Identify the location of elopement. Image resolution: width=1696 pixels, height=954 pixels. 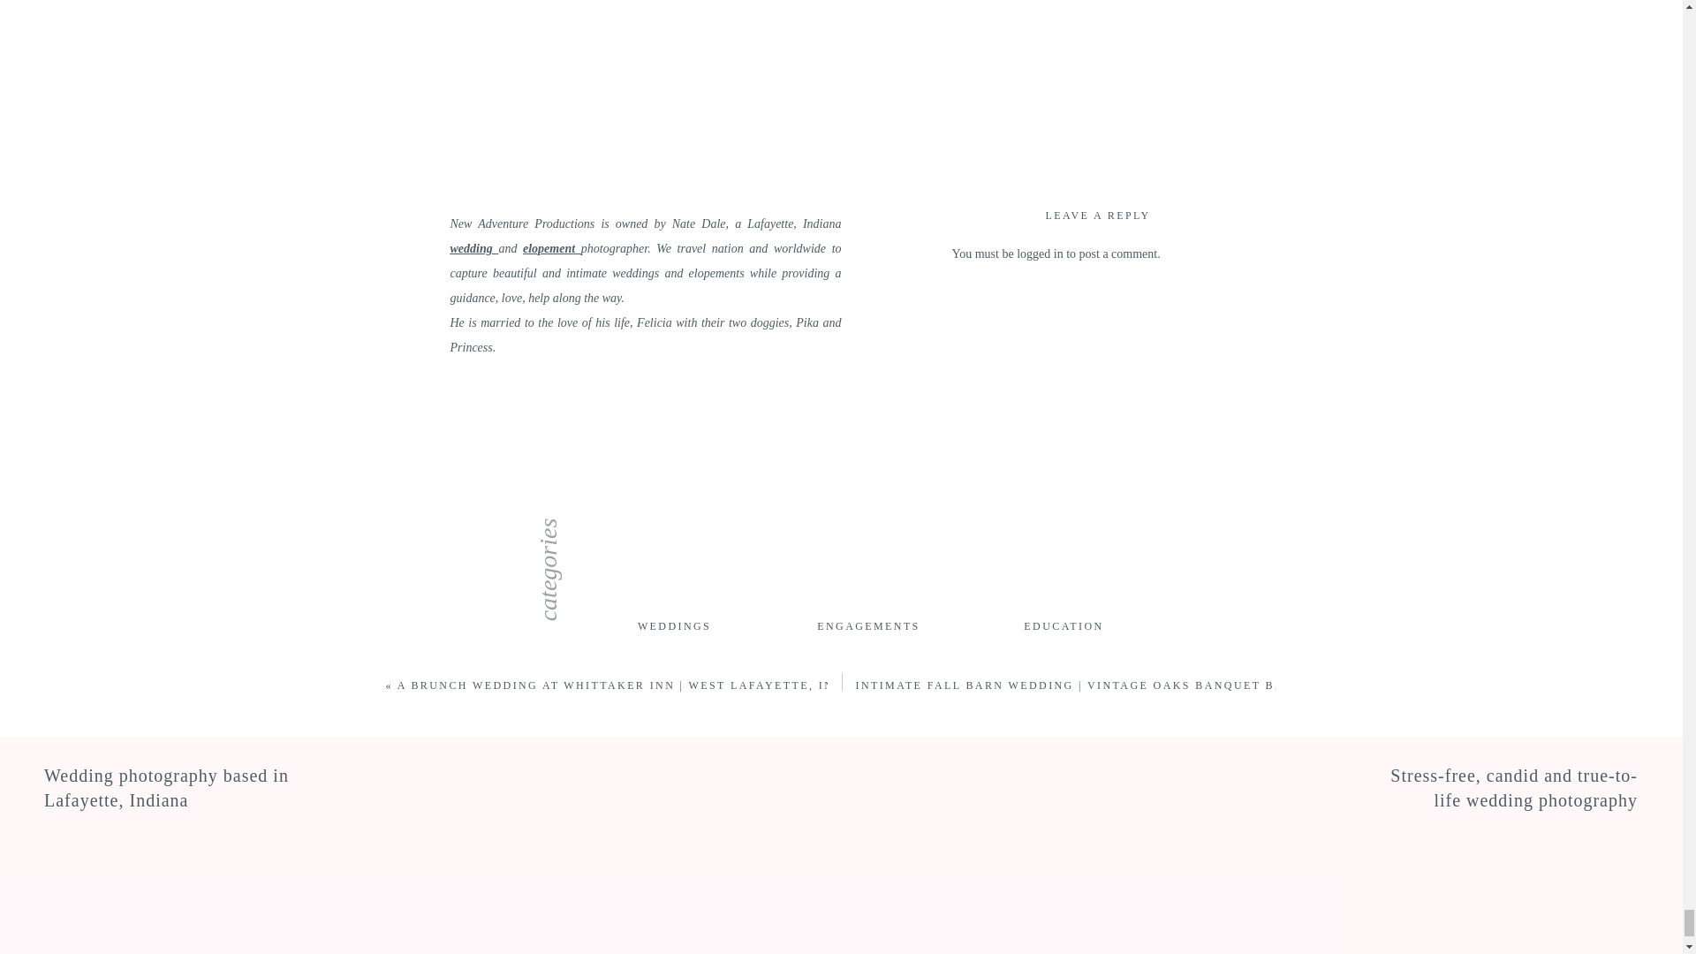
(551, 249).